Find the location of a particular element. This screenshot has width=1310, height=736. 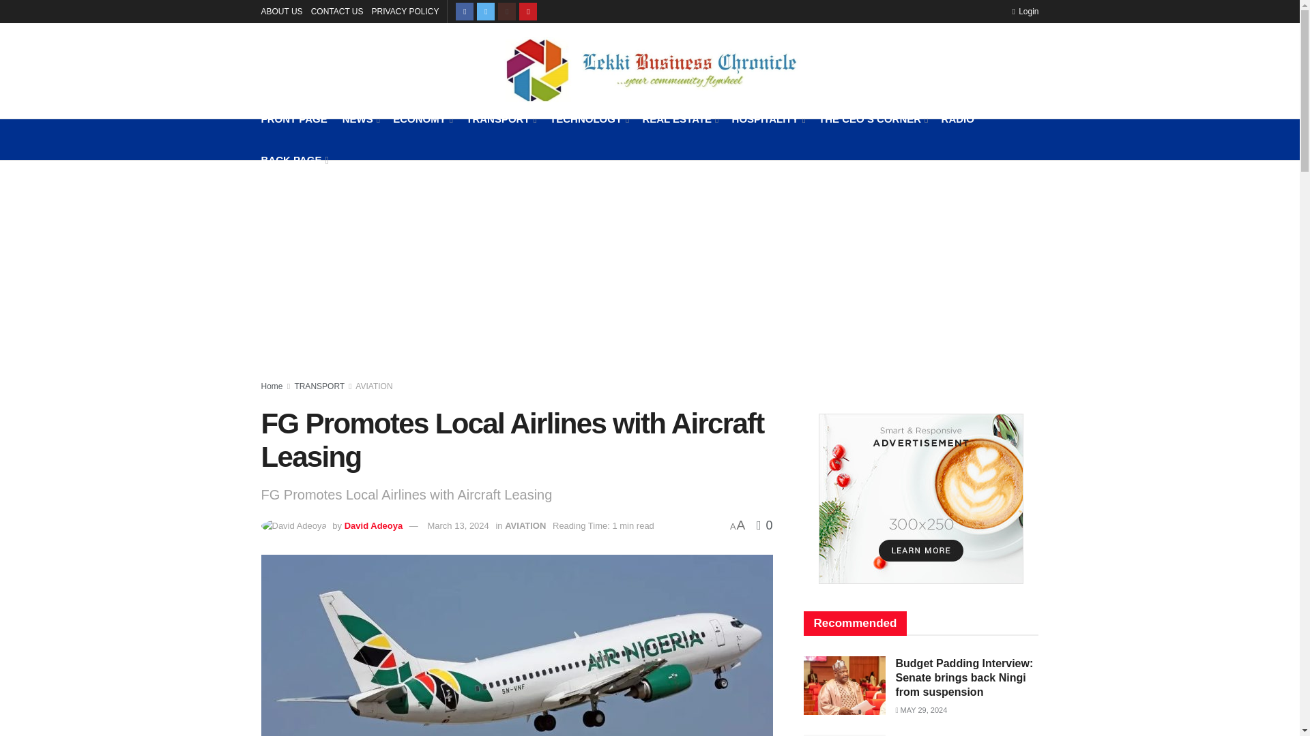

ECONOMY is located at coordinates (422, 119).